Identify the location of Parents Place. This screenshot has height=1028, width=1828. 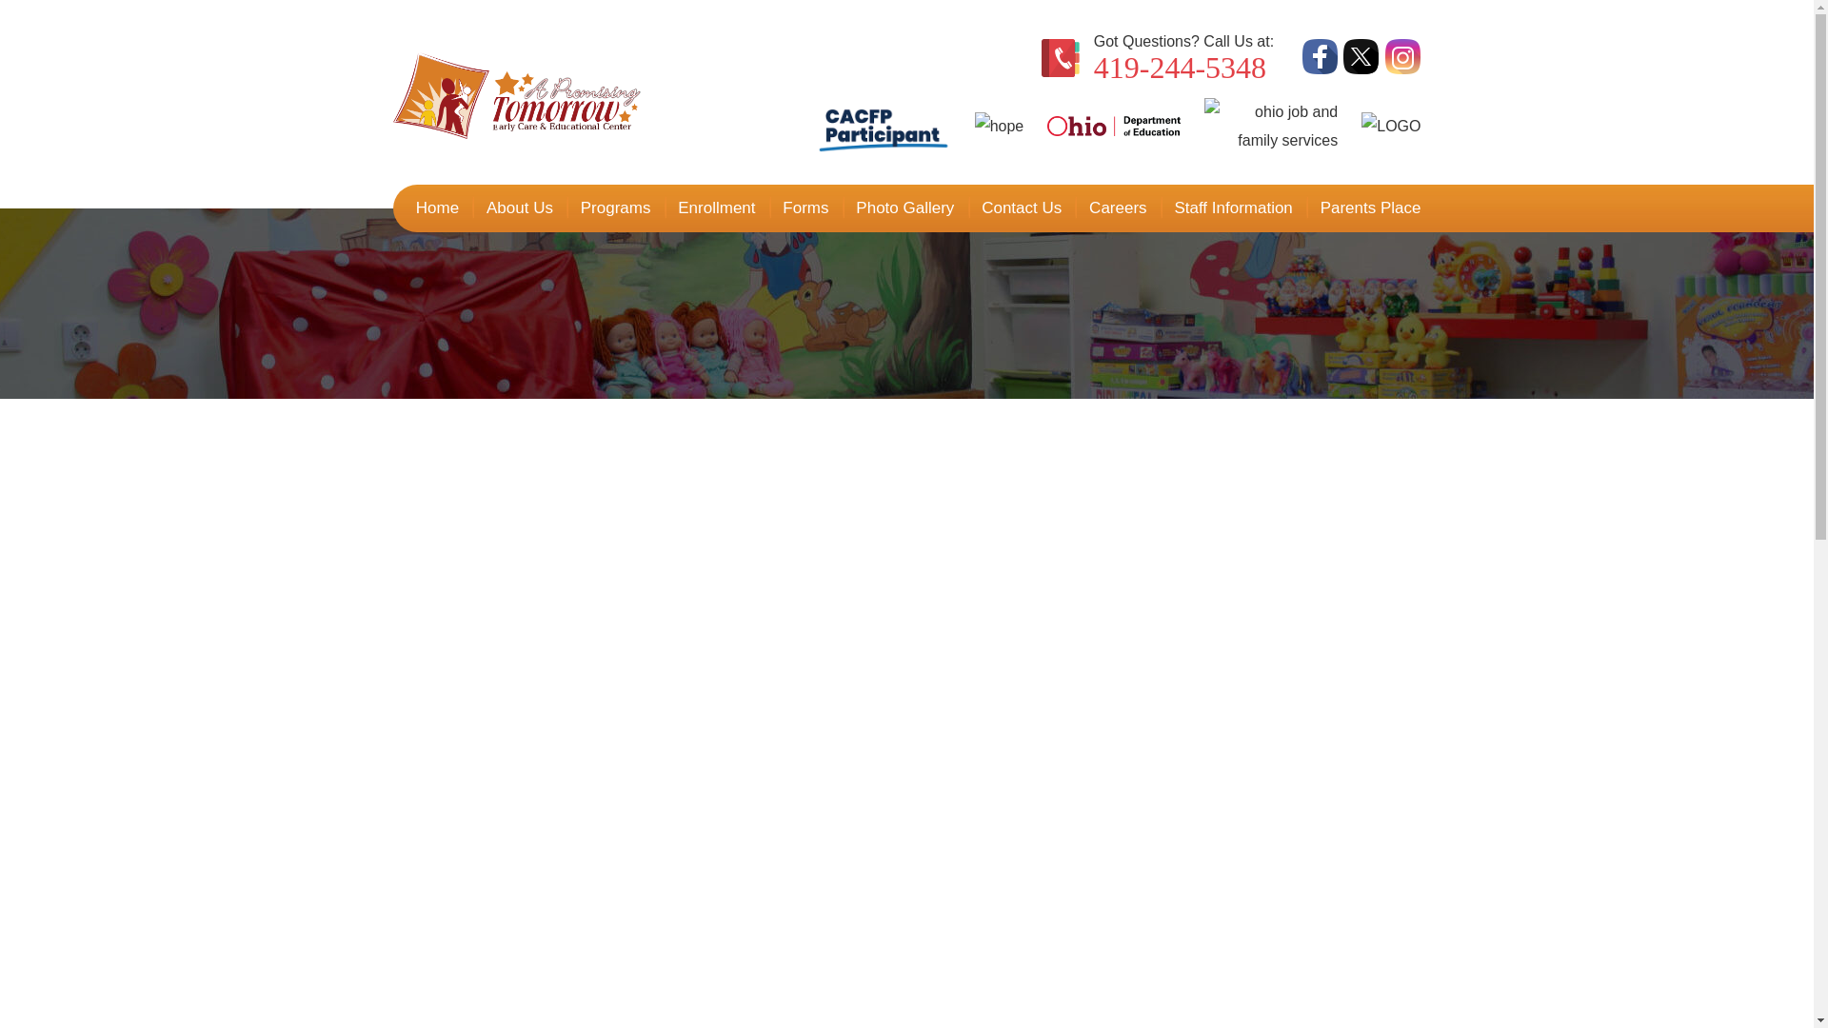
(1363, 208).